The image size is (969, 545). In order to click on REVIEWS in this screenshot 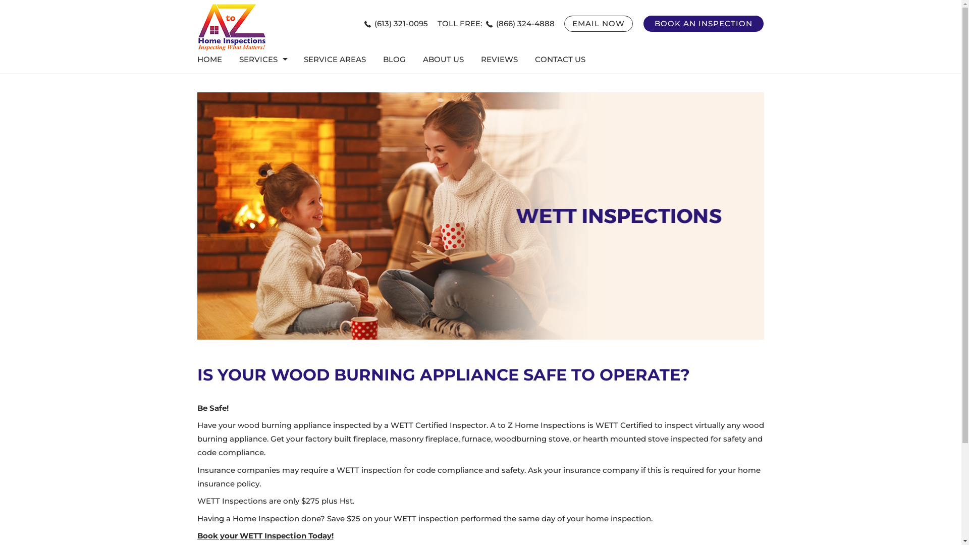, I will do `click(500, 60)`.